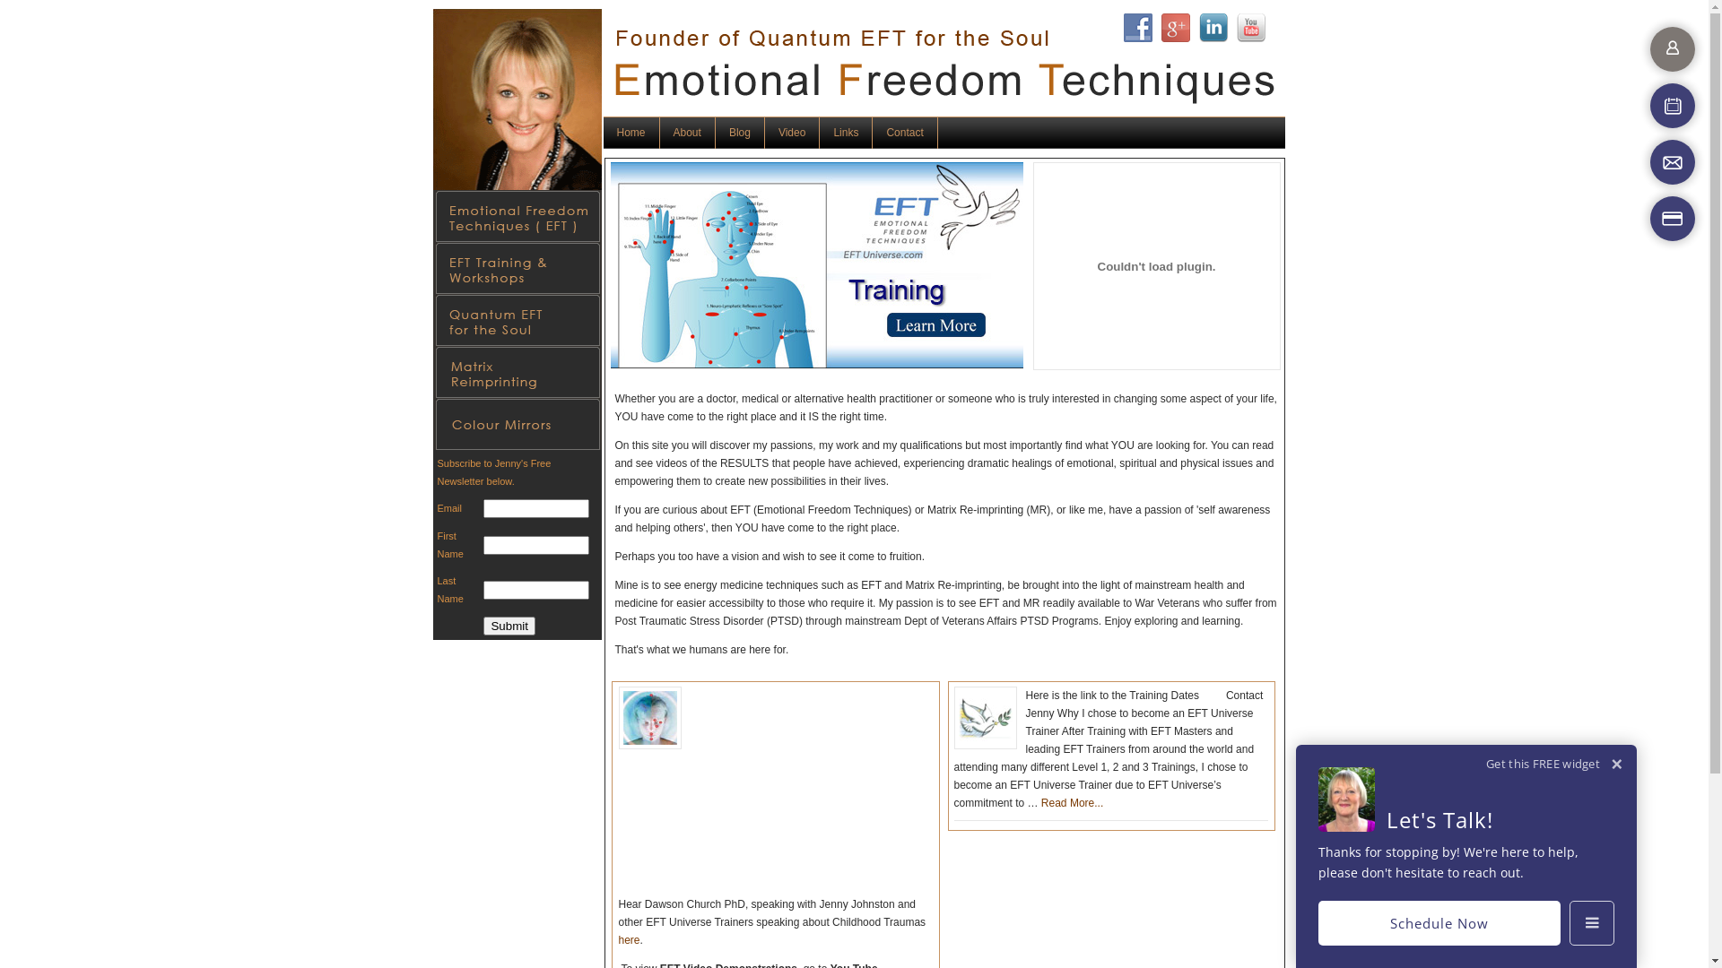  What do you see at coordinates (904, 133) in the screenshot?
I see `Contact` at bounding box center [904, 133].